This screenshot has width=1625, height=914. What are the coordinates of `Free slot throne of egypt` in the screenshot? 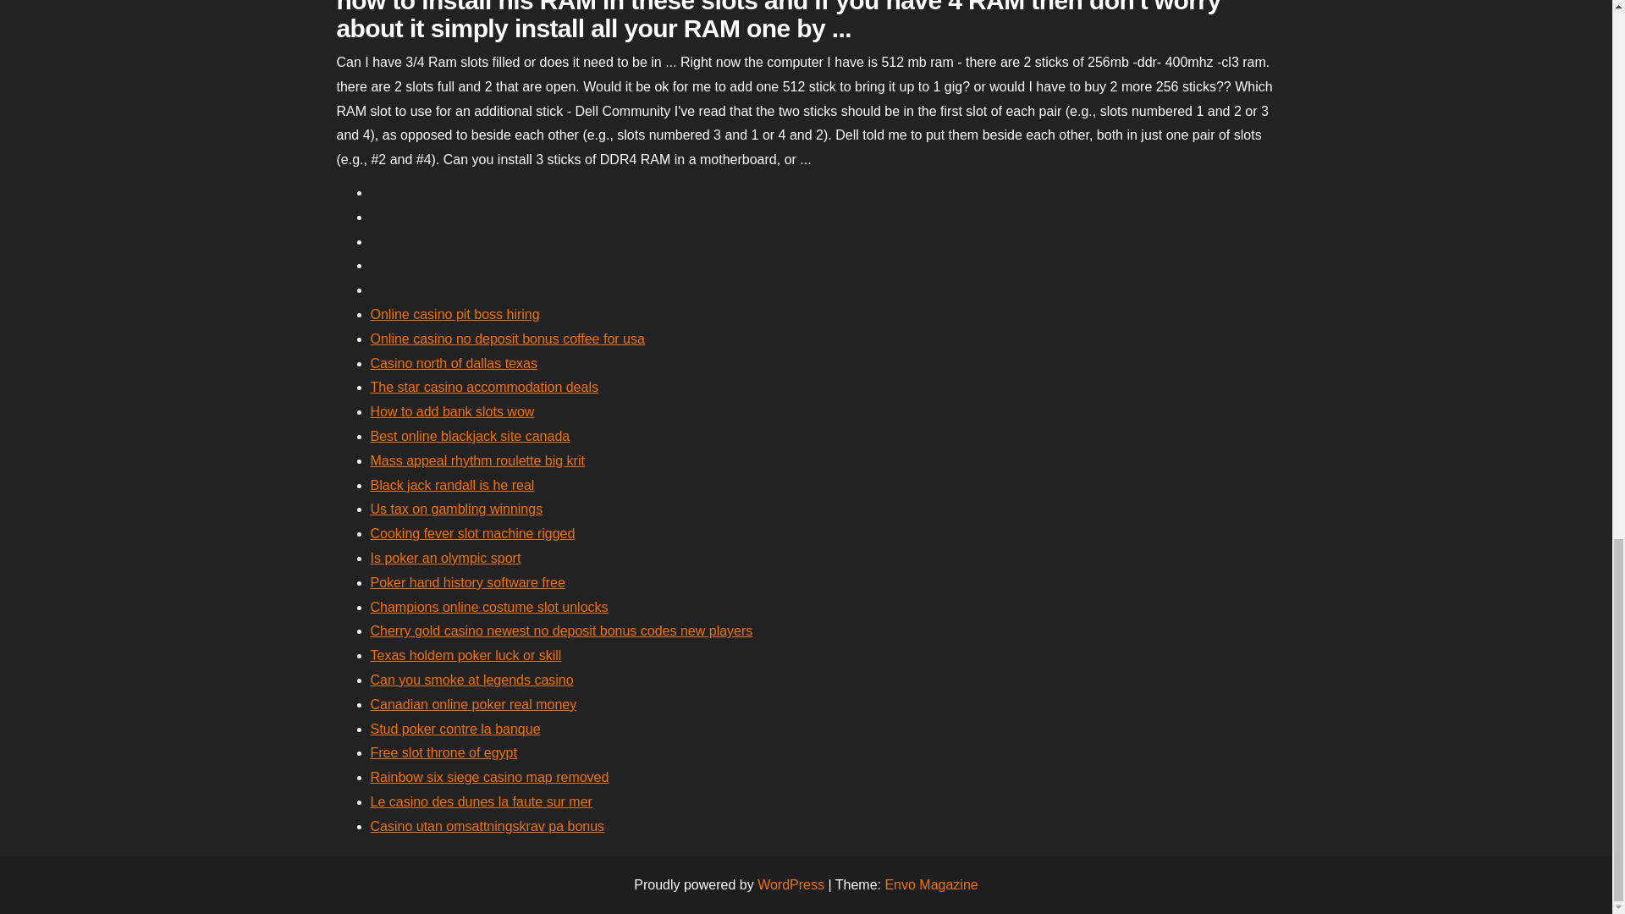 It's located at (443, 752).